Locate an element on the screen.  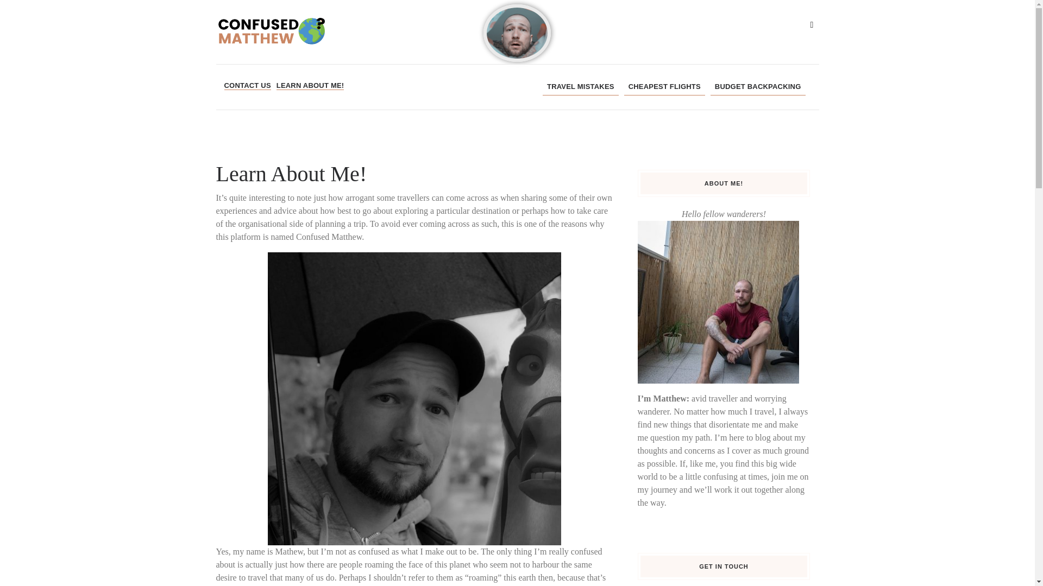
CHEAPEST FLIGHTS is located at coordinates (664, 87).